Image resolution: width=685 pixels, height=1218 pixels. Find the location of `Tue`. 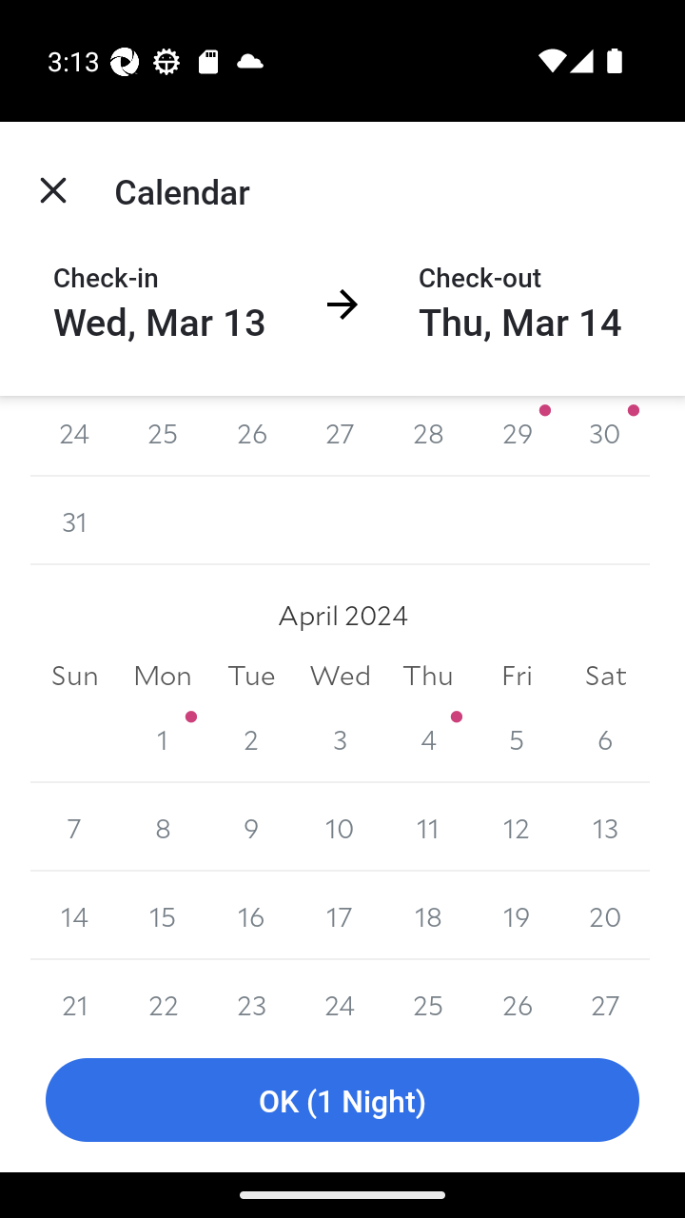

Tue is located at coordinates (251, 674).